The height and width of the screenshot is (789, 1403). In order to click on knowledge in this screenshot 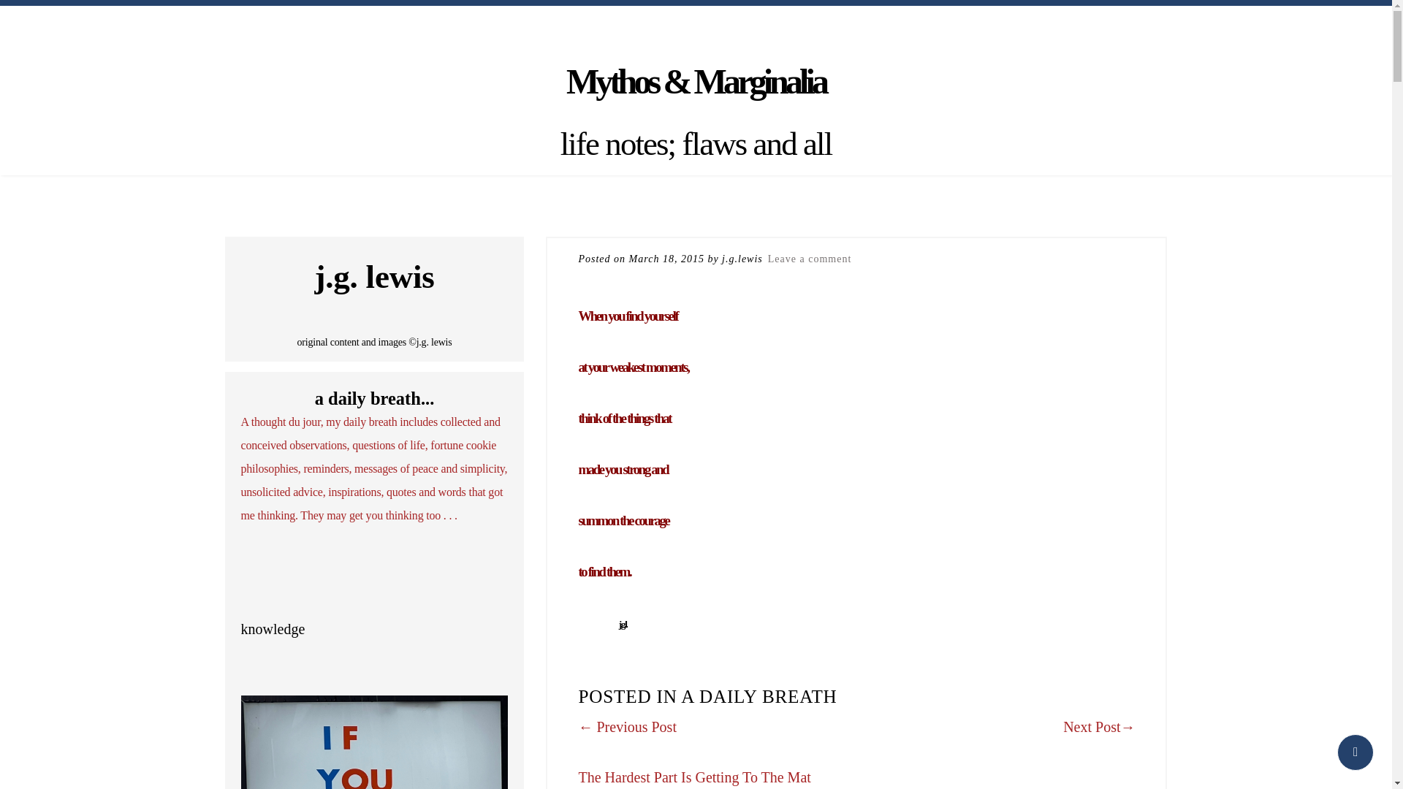, I will do `click(273, 628)`.